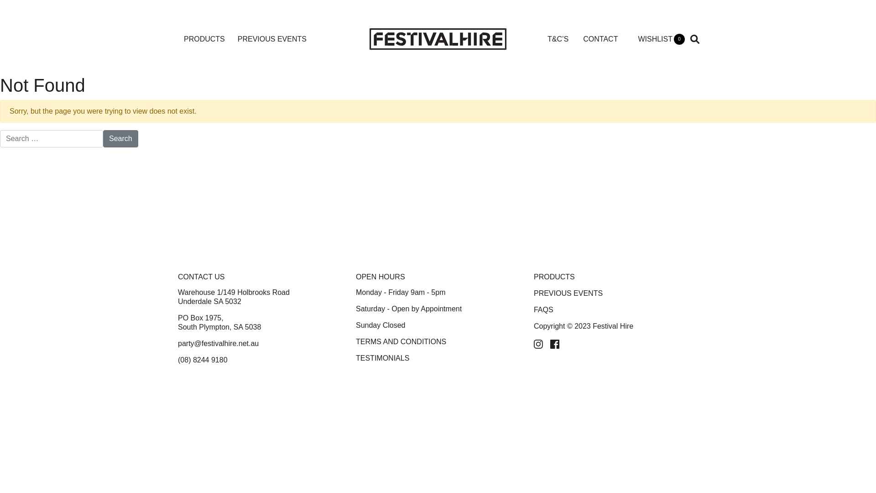  I want to click on party@festivalhire.net.au, so click(218, 343).